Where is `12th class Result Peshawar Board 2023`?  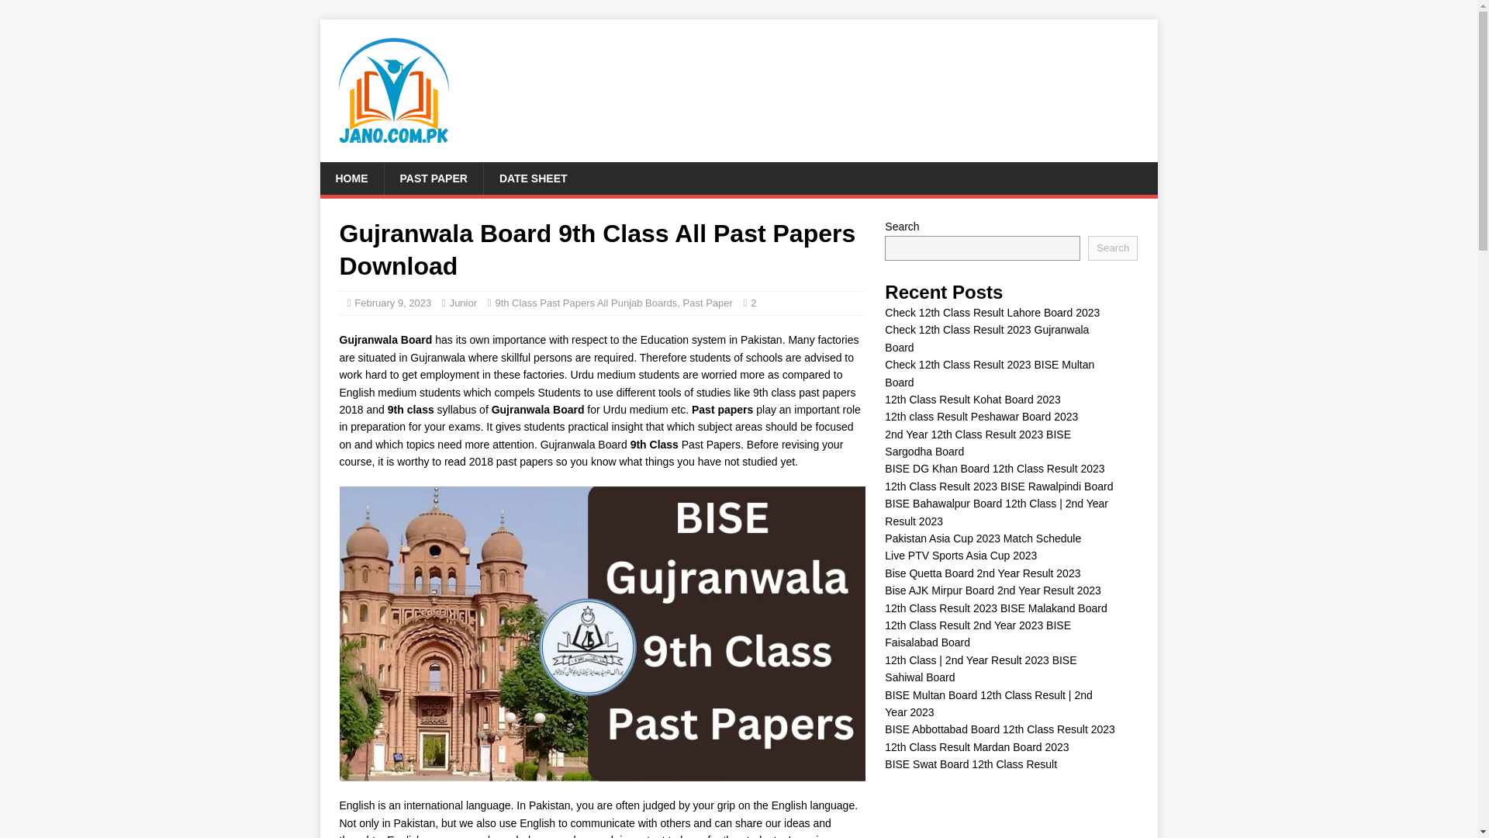 12th class Result Peshawar Board 2023 is located at coordinates (981, 417).